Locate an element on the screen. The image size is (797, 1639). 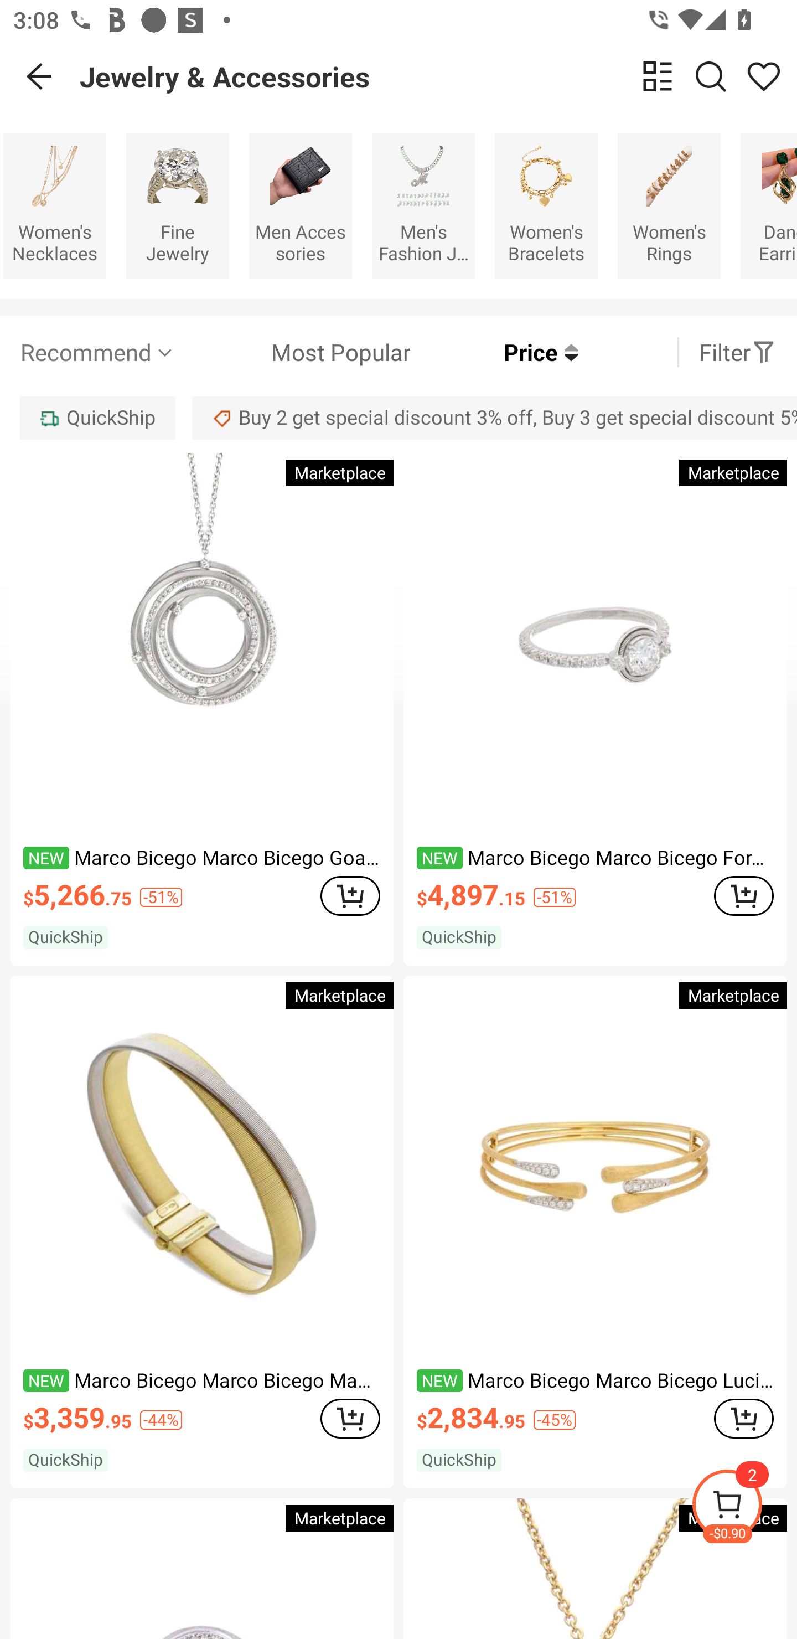
ADD TO CART is located at coordinates (350, 895).